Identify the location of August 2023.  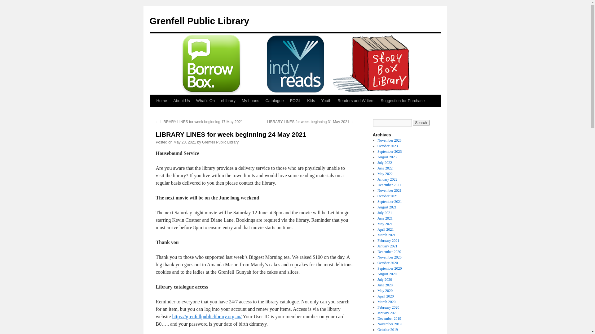
(387, 157).